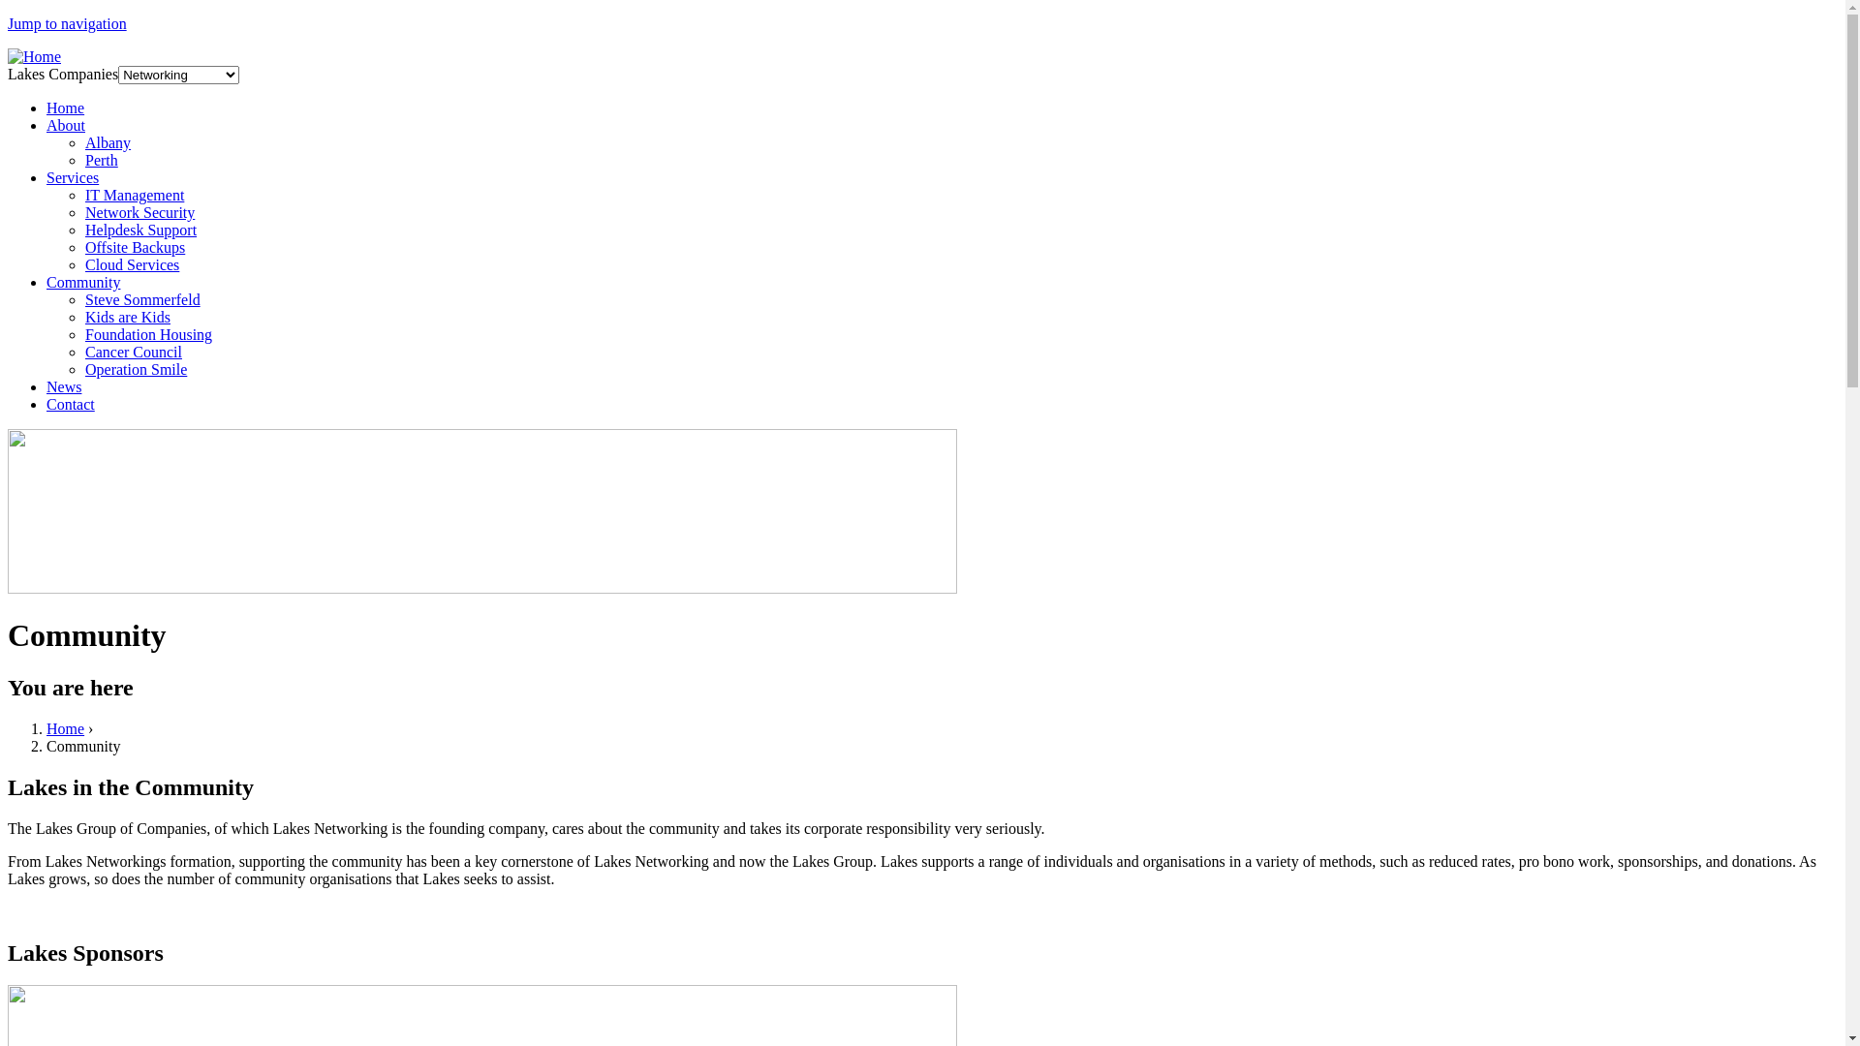  I want to click on Services, so click(73, 178).